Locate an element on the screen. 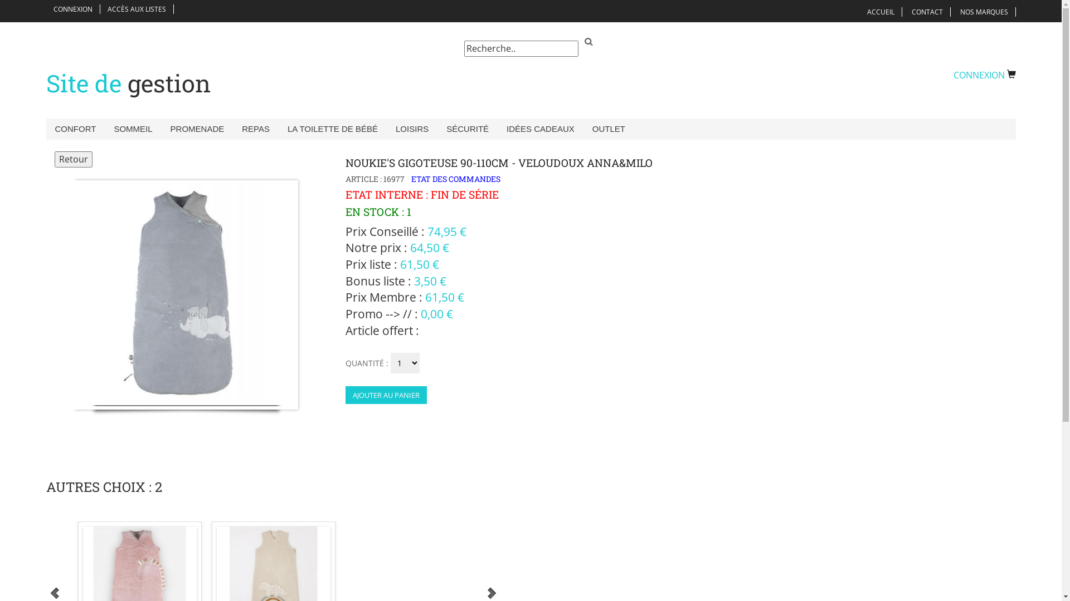 The width and height of the screenshot is (1070, 601). CONNEXION is located at coordinates (72, 9).